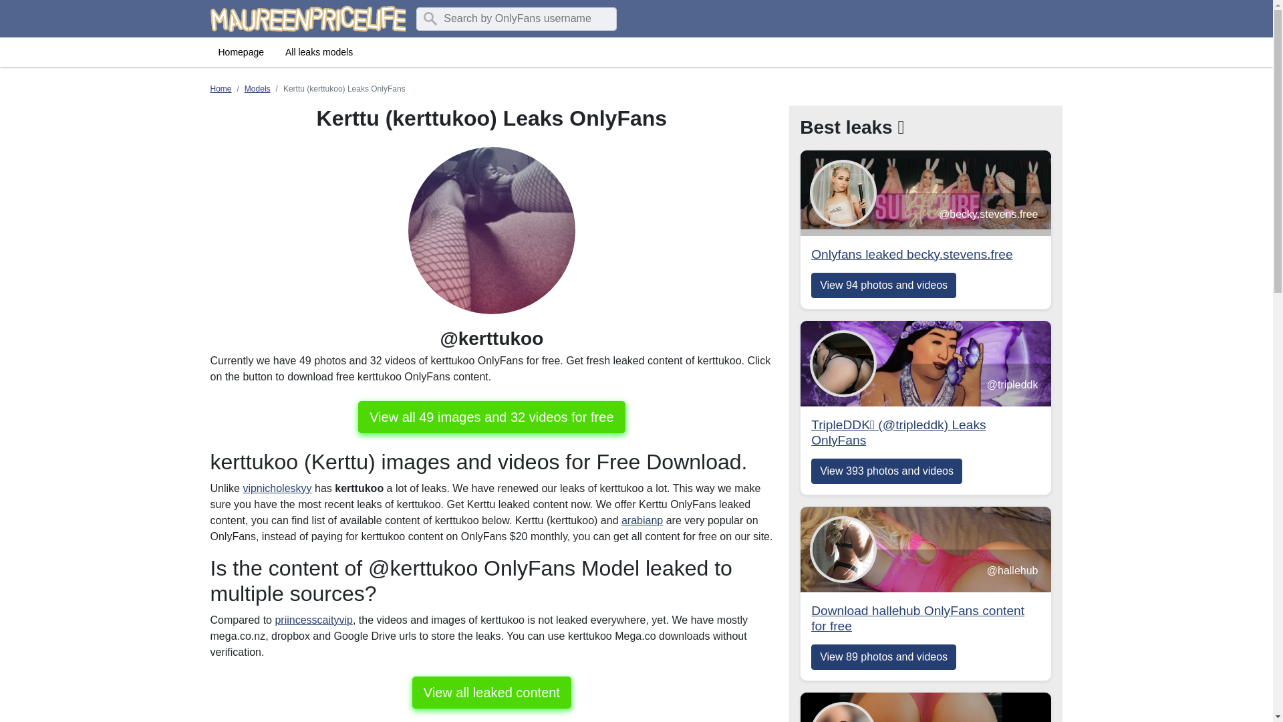  I want to click on View all 49 images and 32 videos for free, so click(491, 692).